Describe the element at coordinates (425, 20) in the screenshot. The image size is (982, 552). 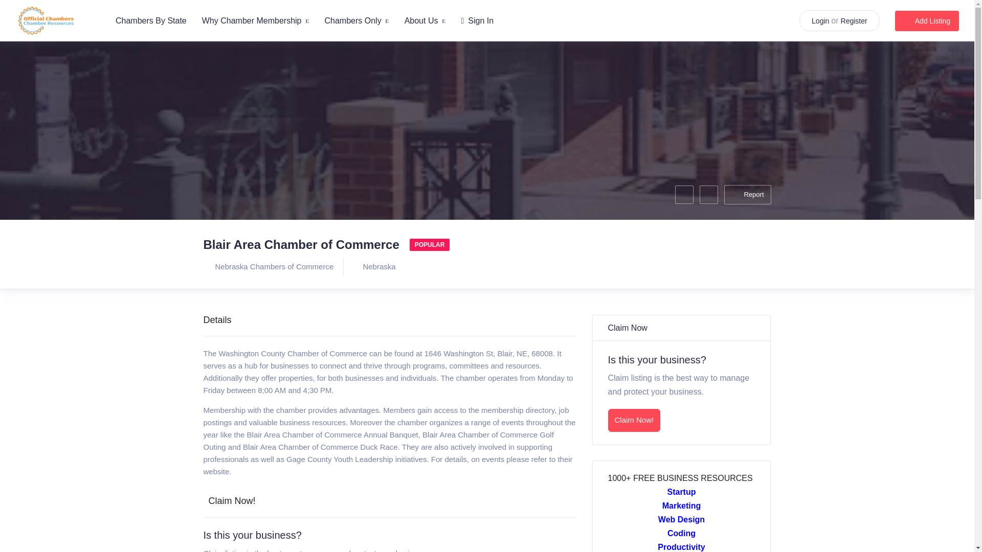
I see `About Us` at that location.